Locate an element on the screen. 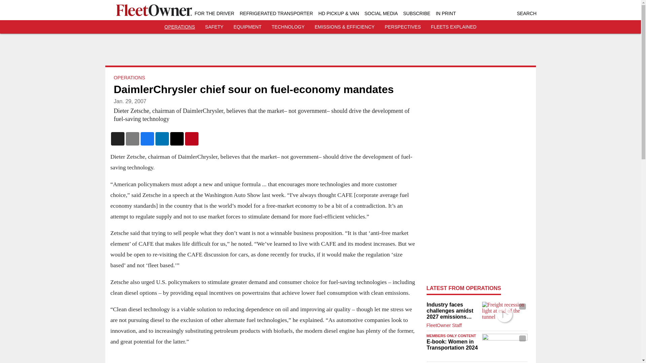 The width and height of the screenshot is (646, 363). OPERATIONS is located at coordinates (180, 27).